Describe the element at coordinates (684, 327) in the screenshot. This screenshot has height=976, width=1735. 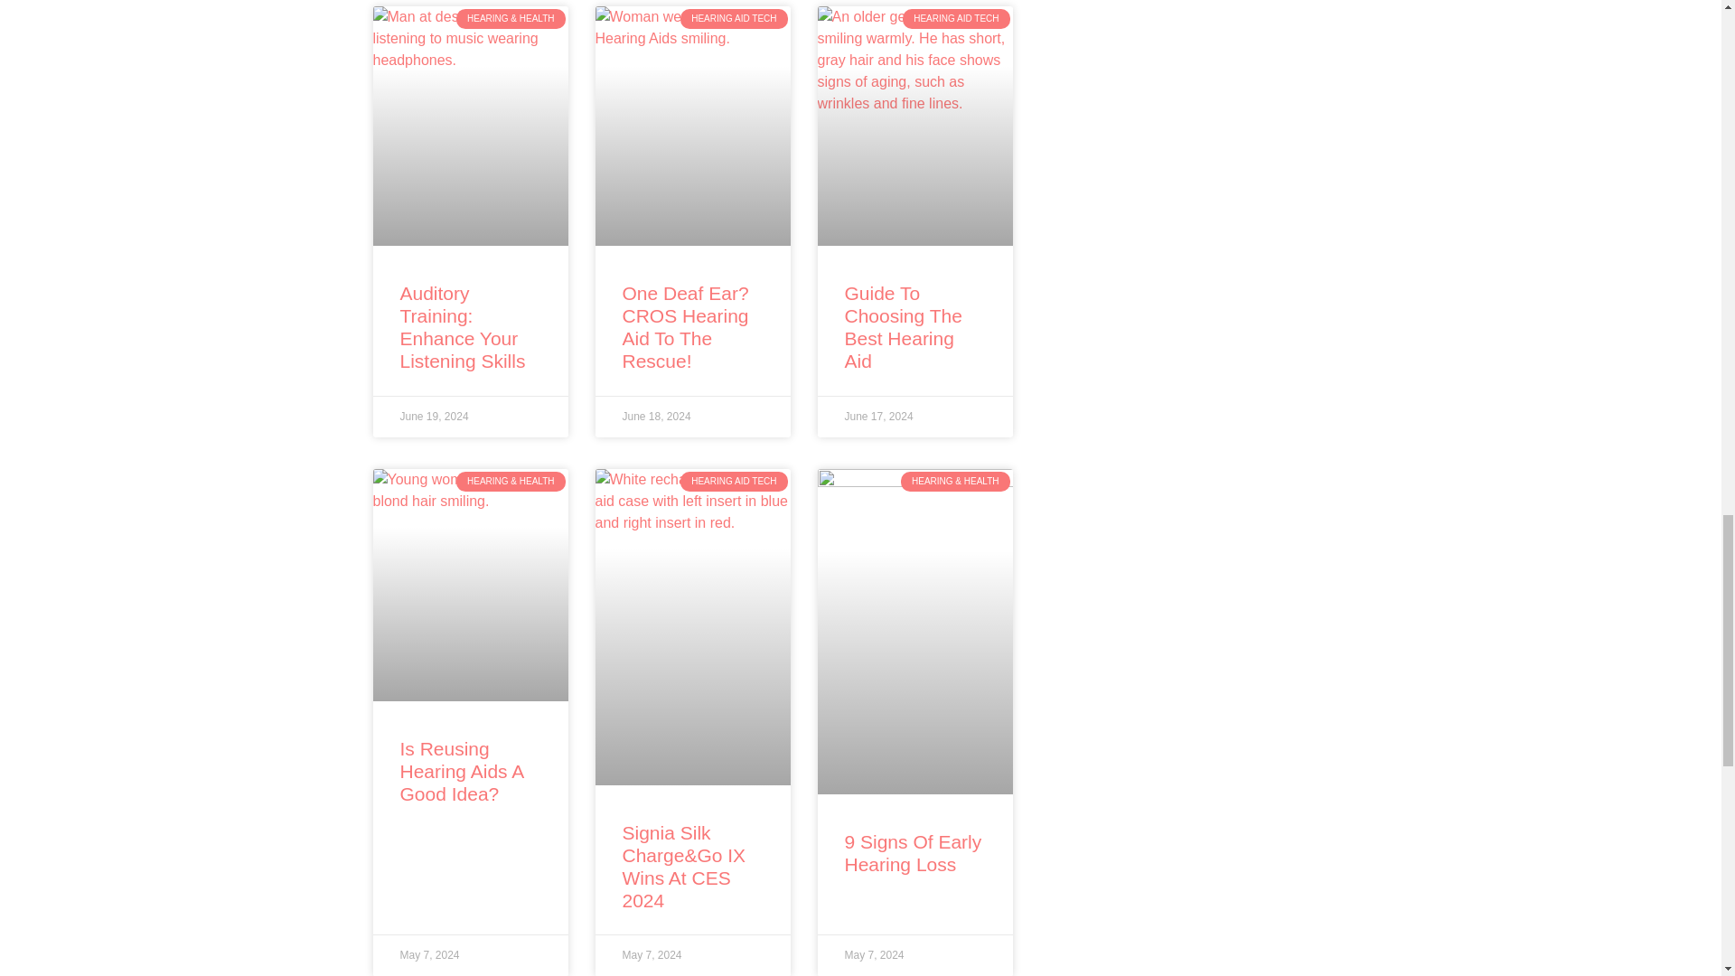
I see `One Deaf Ear? CROS Hearing Aid To The Rescue!` at that location.